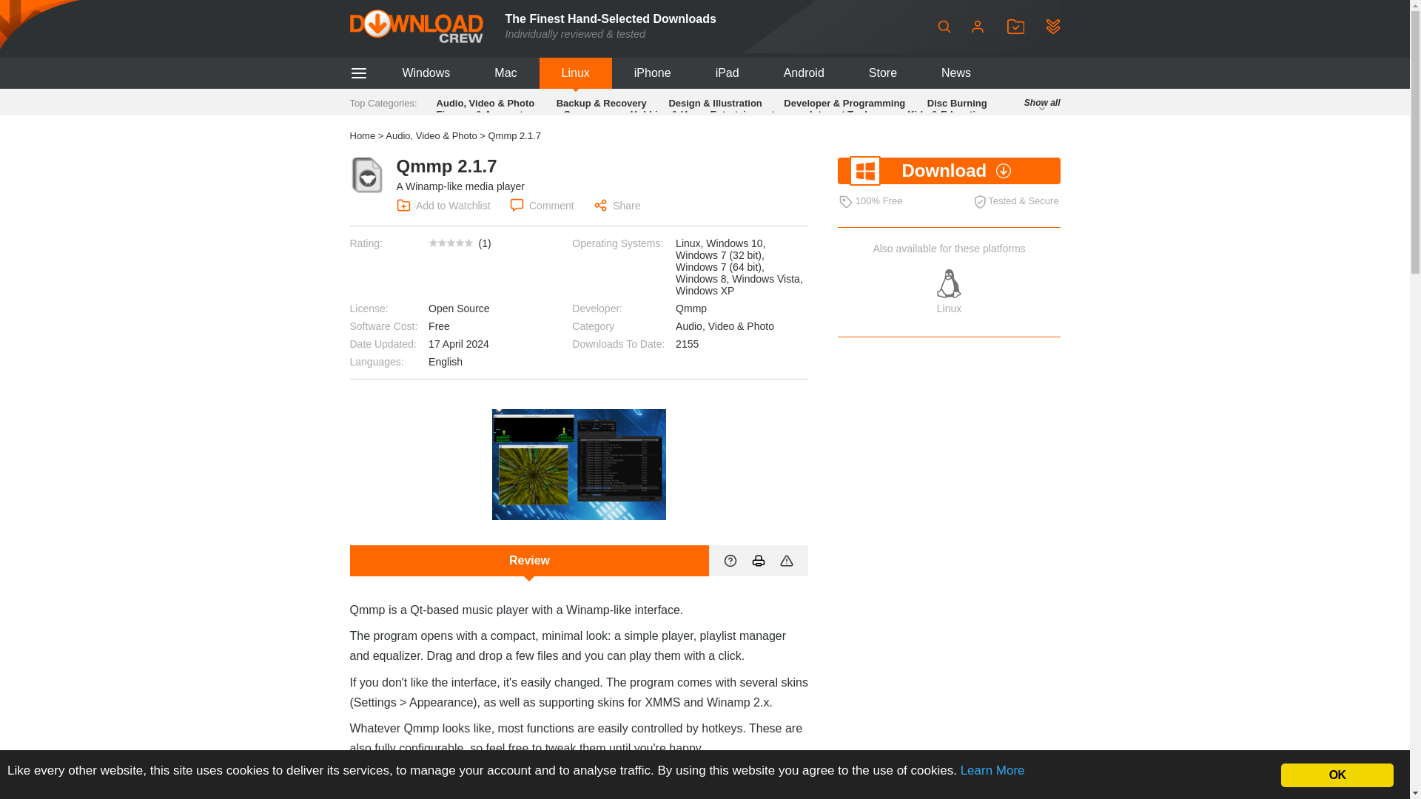 The height and width of the screenshot is (799, 1421). What do you see at coordinates (727, 73) in the screenshot?
I see `iPad` at bounding box center [727, 73].